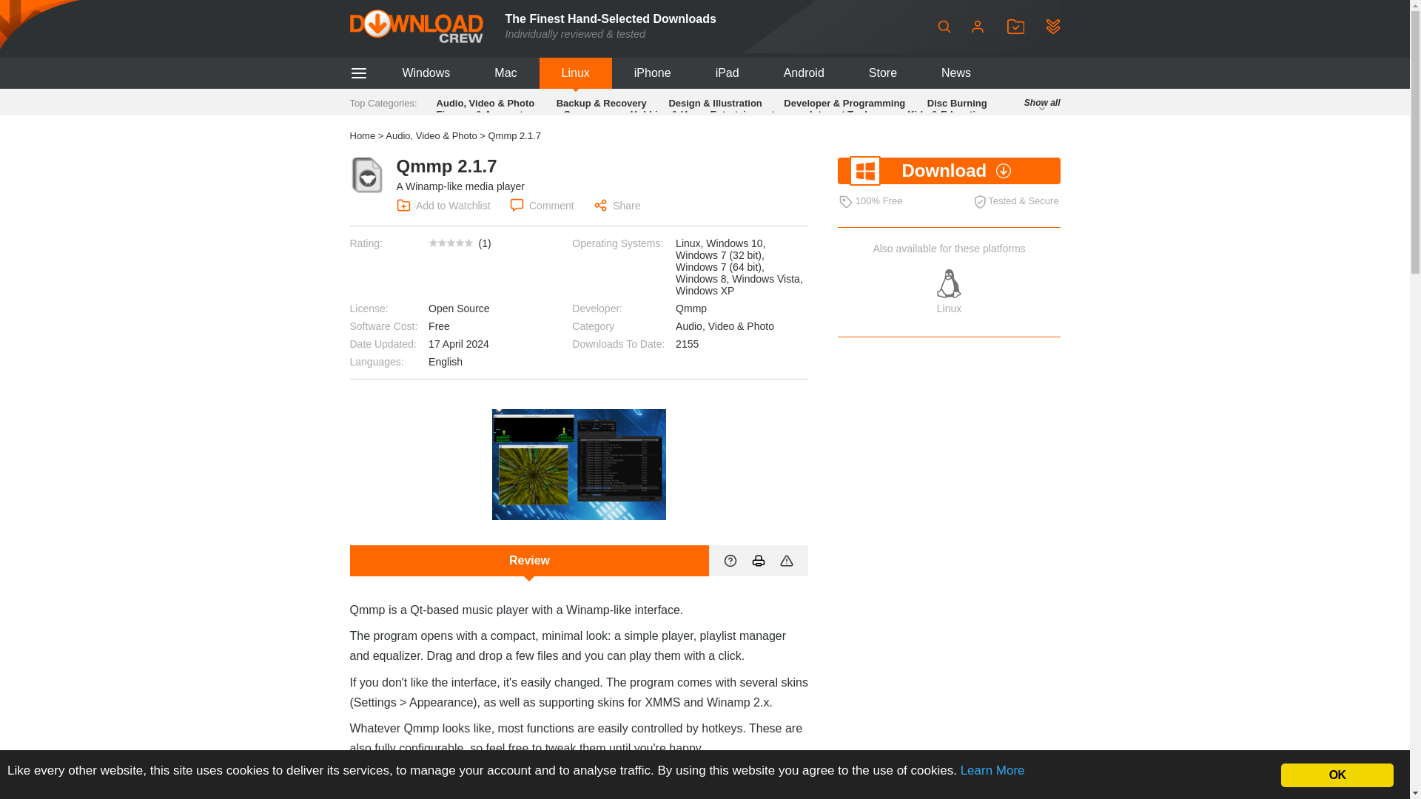 The height and width of the screenshot is (799, 1421). What do you see at coordinates (727, 73) in the screenshot?
I see `iPad` at bounding box center [727, 73].